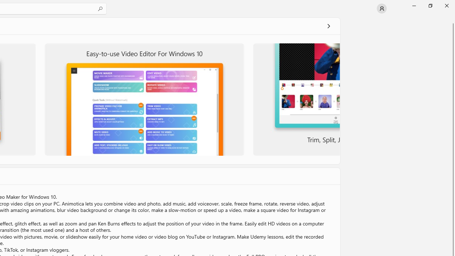 Image resolution: width=455 pixels, height=256 pixels. Describe the element at coordinates (430, 6) in the screenshot. I see `Restore Microsoft Store` at that location.